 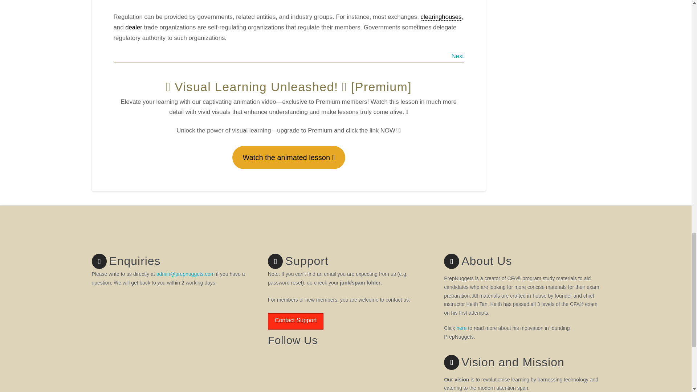 I want to click on Follow us on Facebook, so click(x=280, y=363).